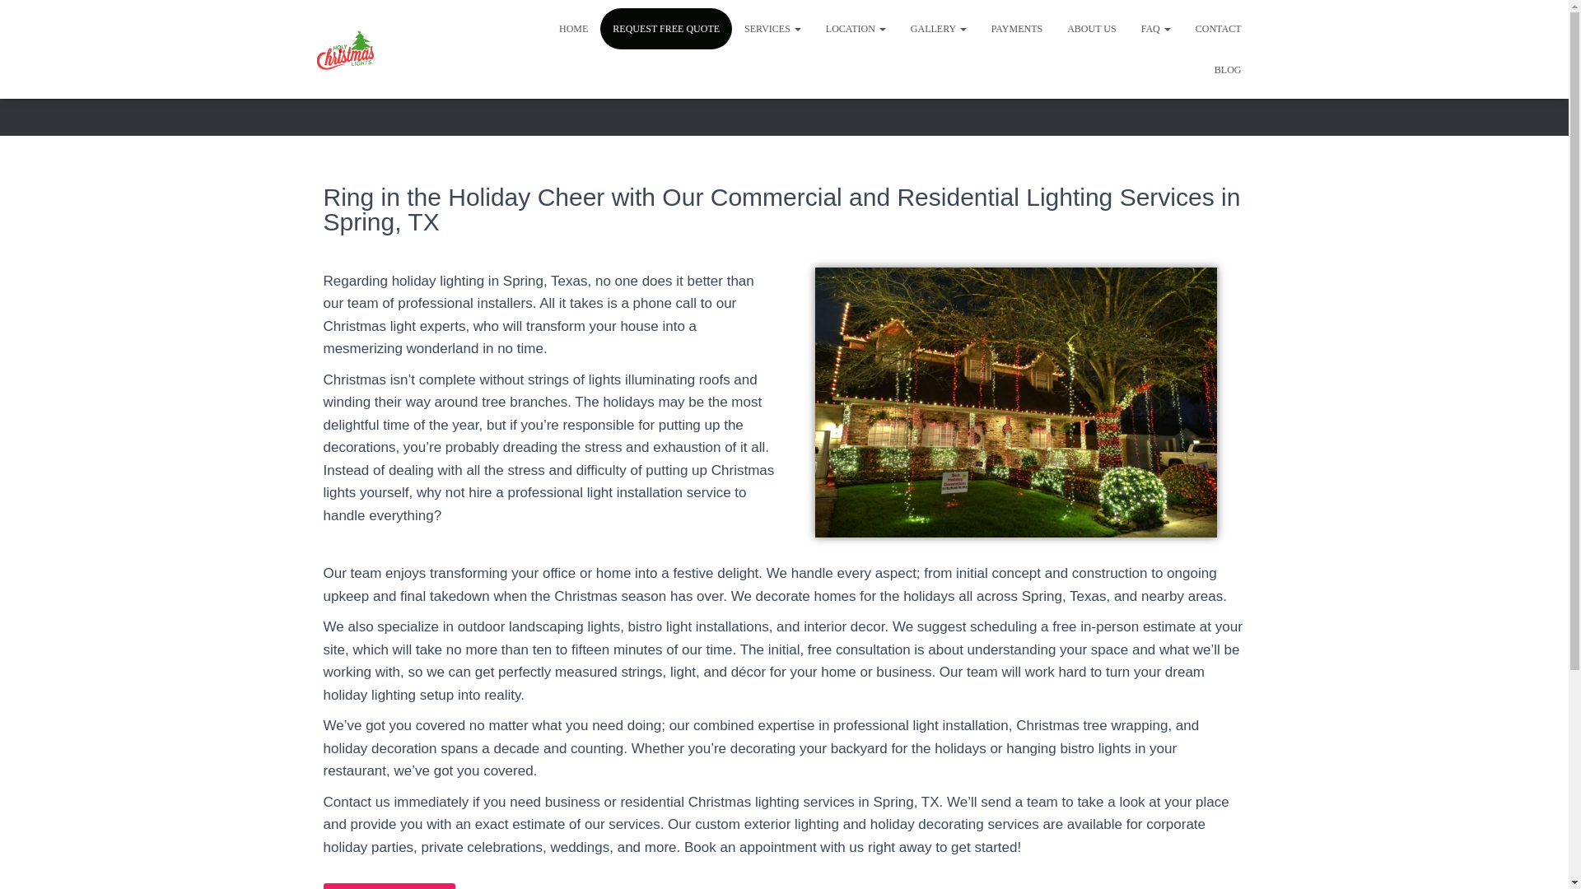 Image resolution: width=1581 pixels, height=889 pixels. What do you see at coordinates (665, 28) in the screenshot?
I see `REQUEST FREE QUOTE` at bounding box center [665, 28].